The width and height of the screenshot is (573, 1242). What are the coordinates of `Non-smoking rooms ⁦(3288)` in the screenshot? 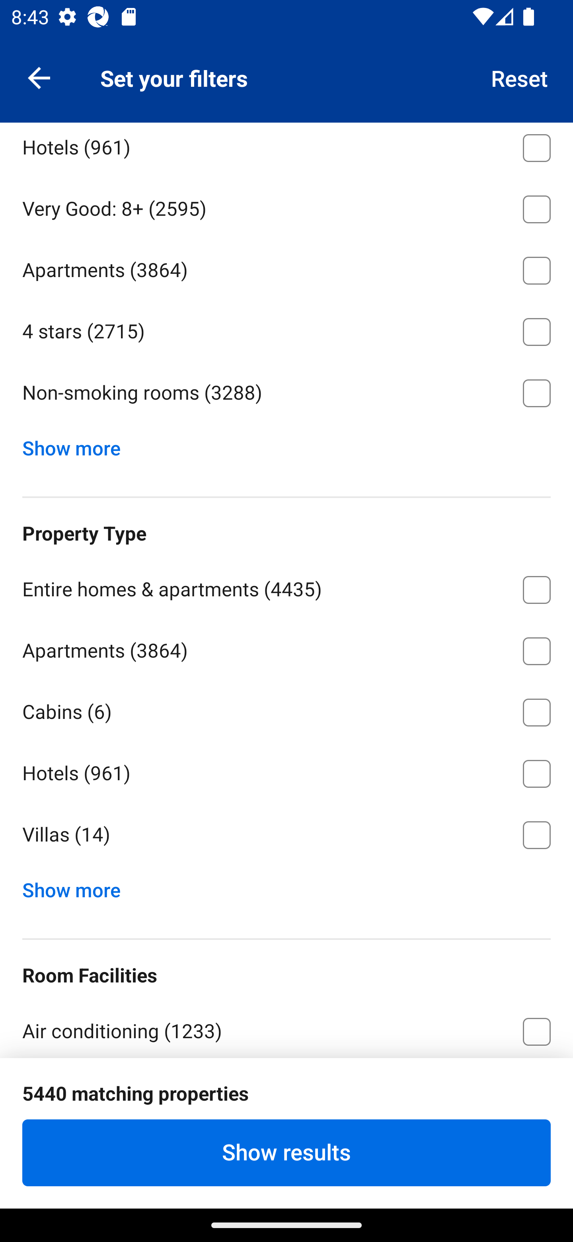 It's located at (286, 393).